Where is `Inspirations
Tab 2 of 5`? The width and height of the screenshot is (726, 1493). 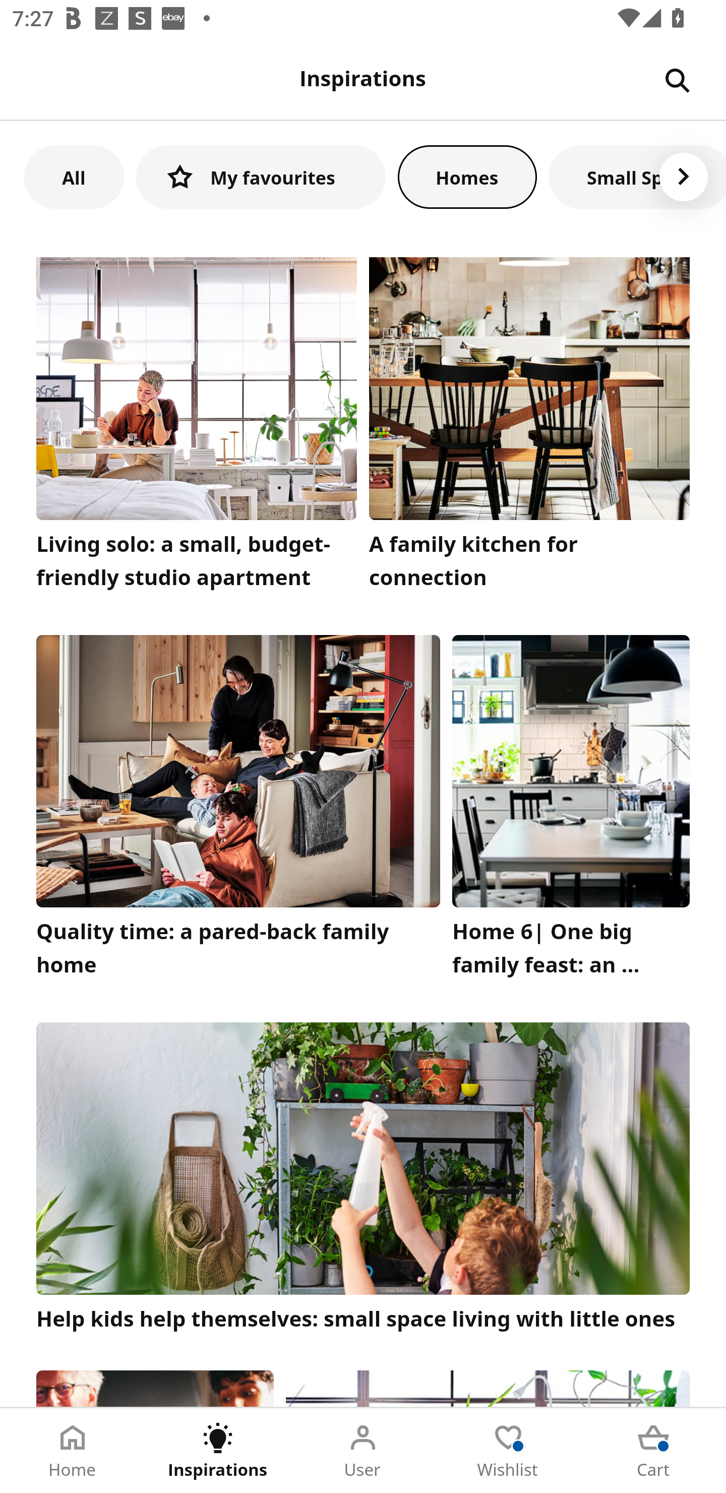
Inspirations
Tab 2 of 5 is located at coordinates (218, 1451).